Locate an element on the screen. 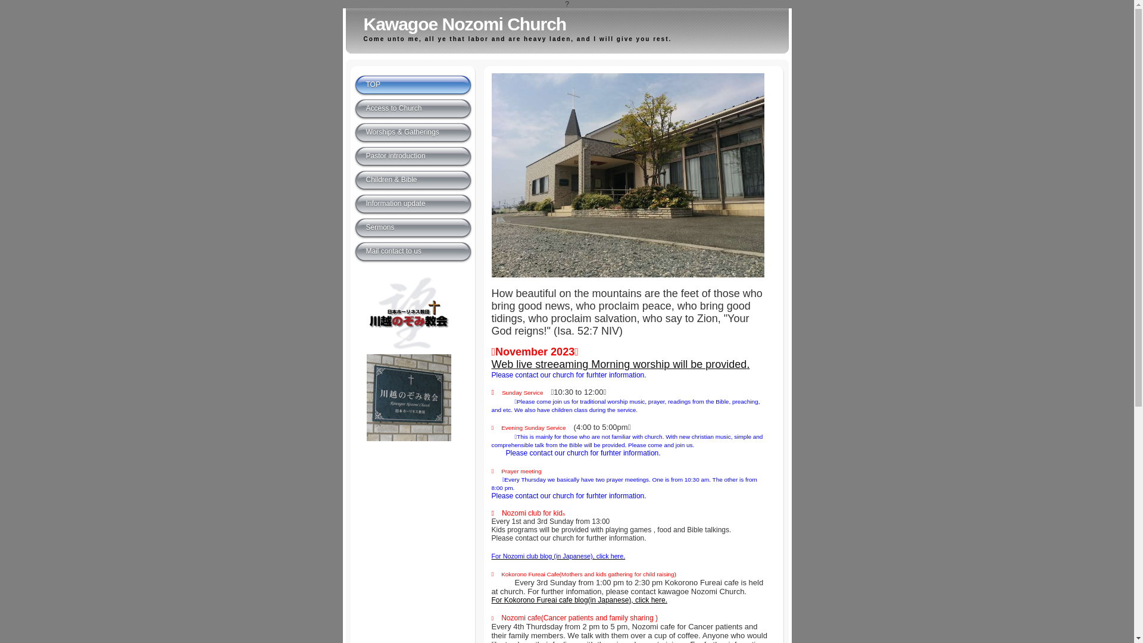 The image size is (1143, 643). TOP is located at coordinates (413, 85).